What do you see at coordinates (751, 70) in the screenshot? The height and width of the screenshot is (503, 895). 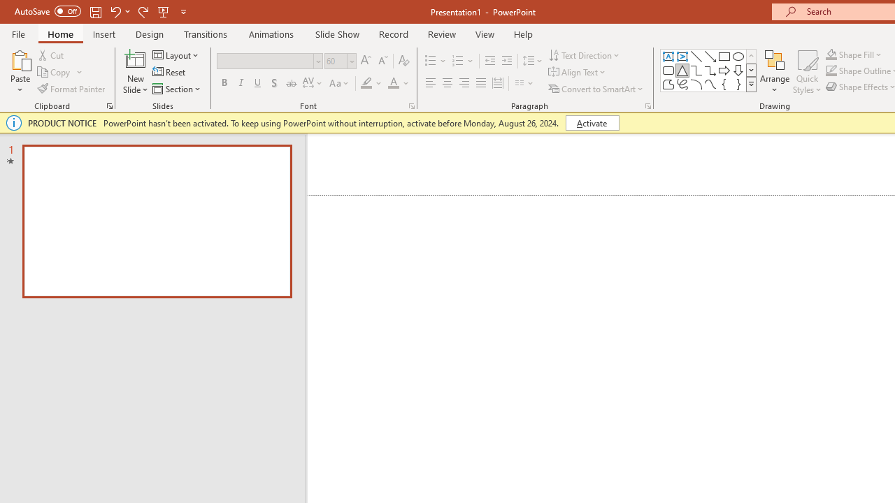 I see `Row Down` at bounding box center [751, 70].